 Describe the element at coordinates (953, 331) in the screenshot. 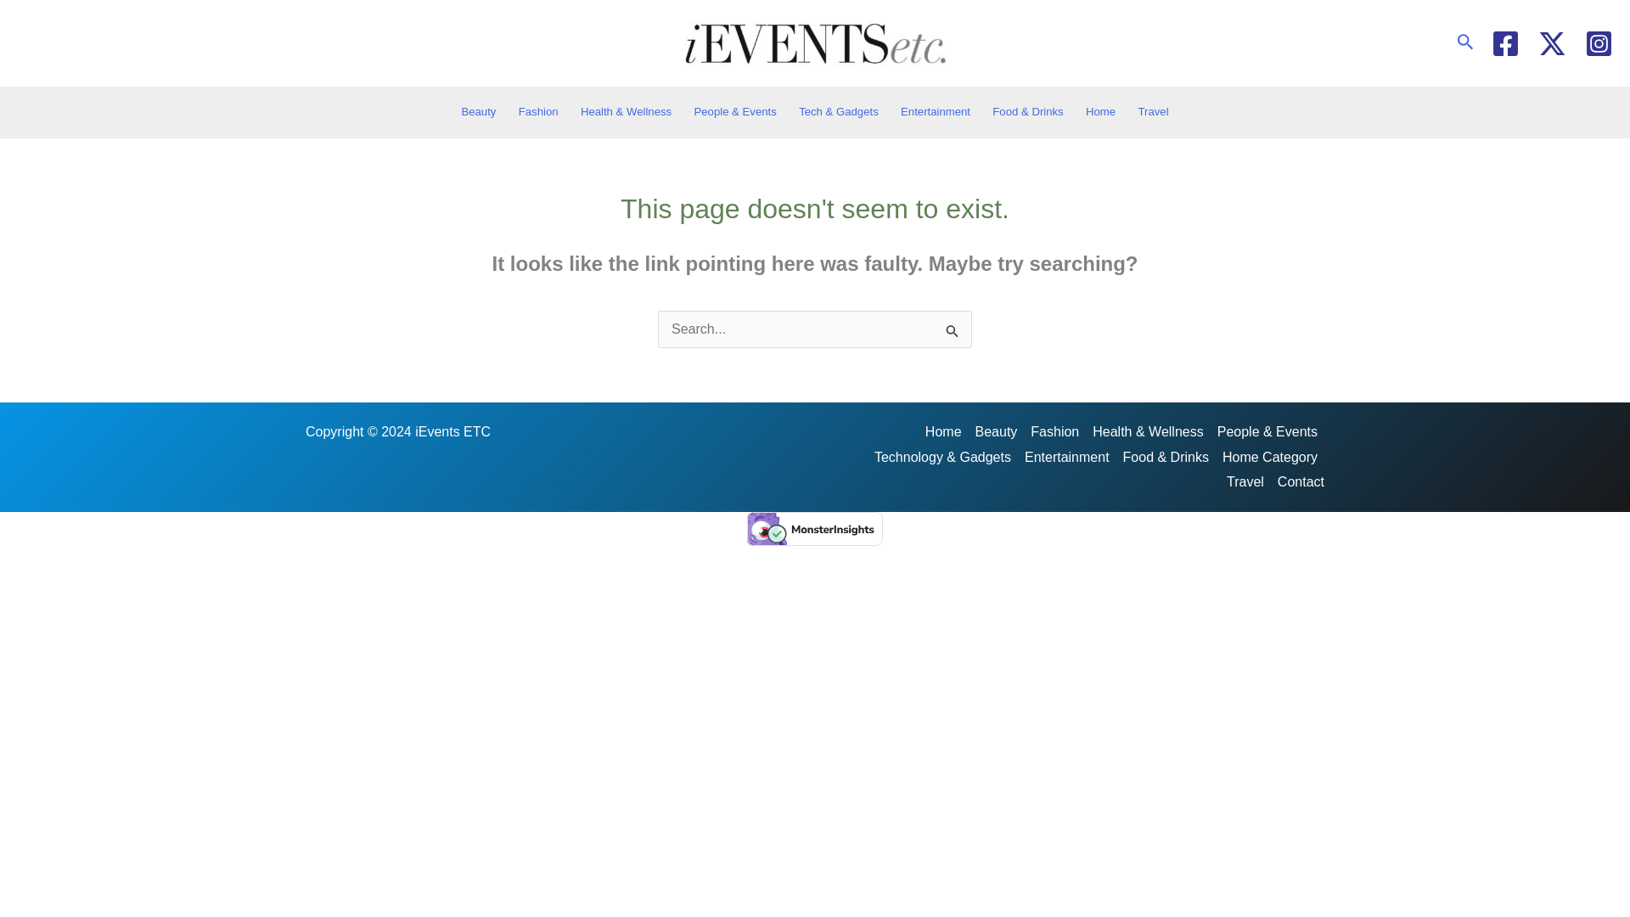

I see `Search` at that location.